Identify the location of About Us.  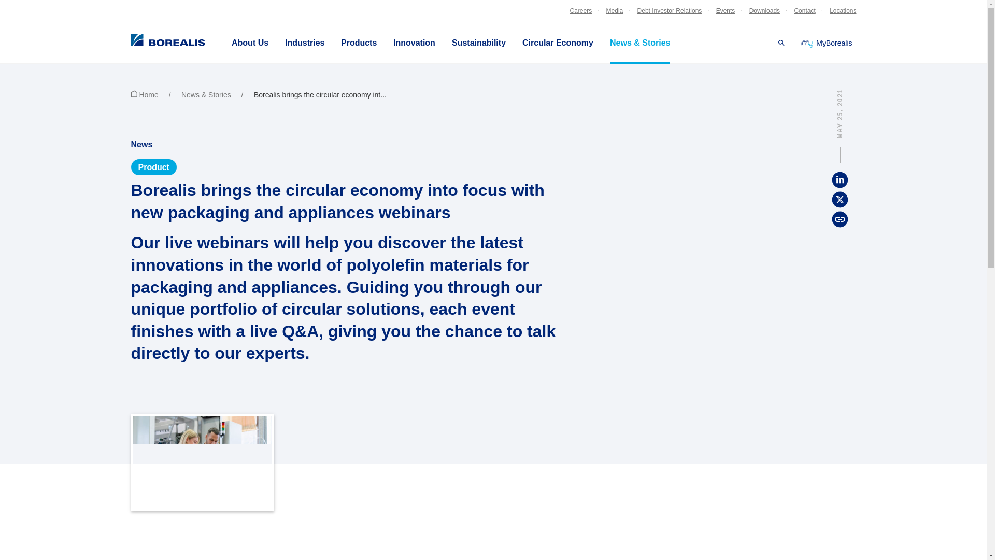
(250, 43).